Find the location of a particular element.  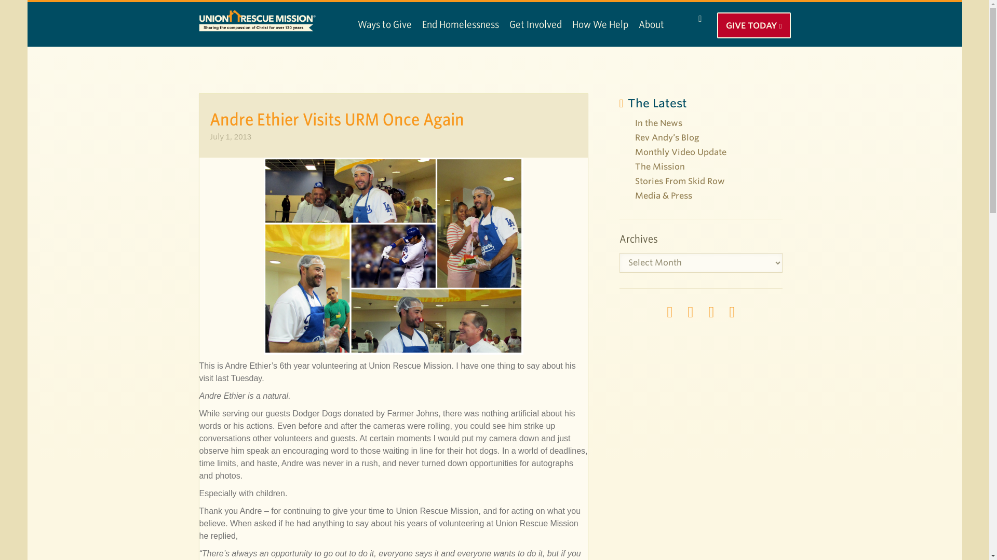

End Homelessness is located at coordinates (460, 24).